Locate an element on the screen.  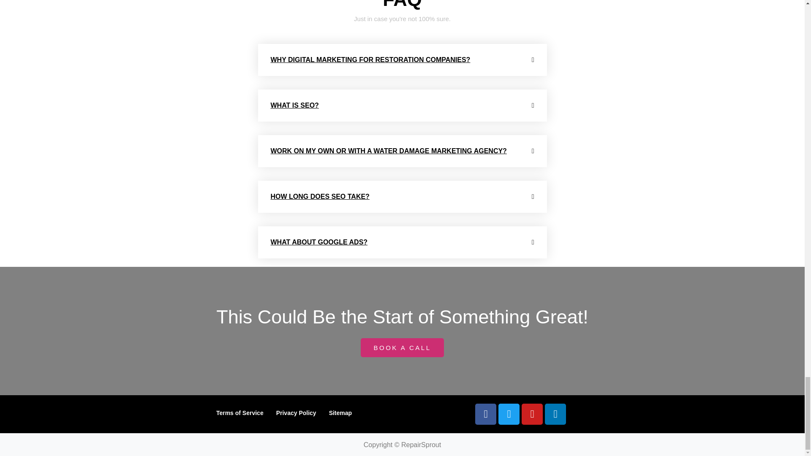
WHY DIGITAL MARKETING FOR RESTORATION COMPANIES? is located at coordinates (370, 60).